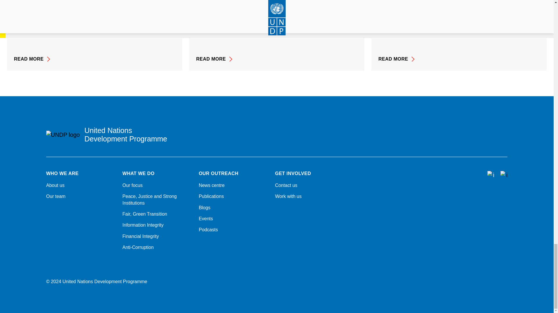 This screenshot has height=313, width=558. Describe the element at coordinates (505, 191) in the screenshot. I see `YouTube` at that location.